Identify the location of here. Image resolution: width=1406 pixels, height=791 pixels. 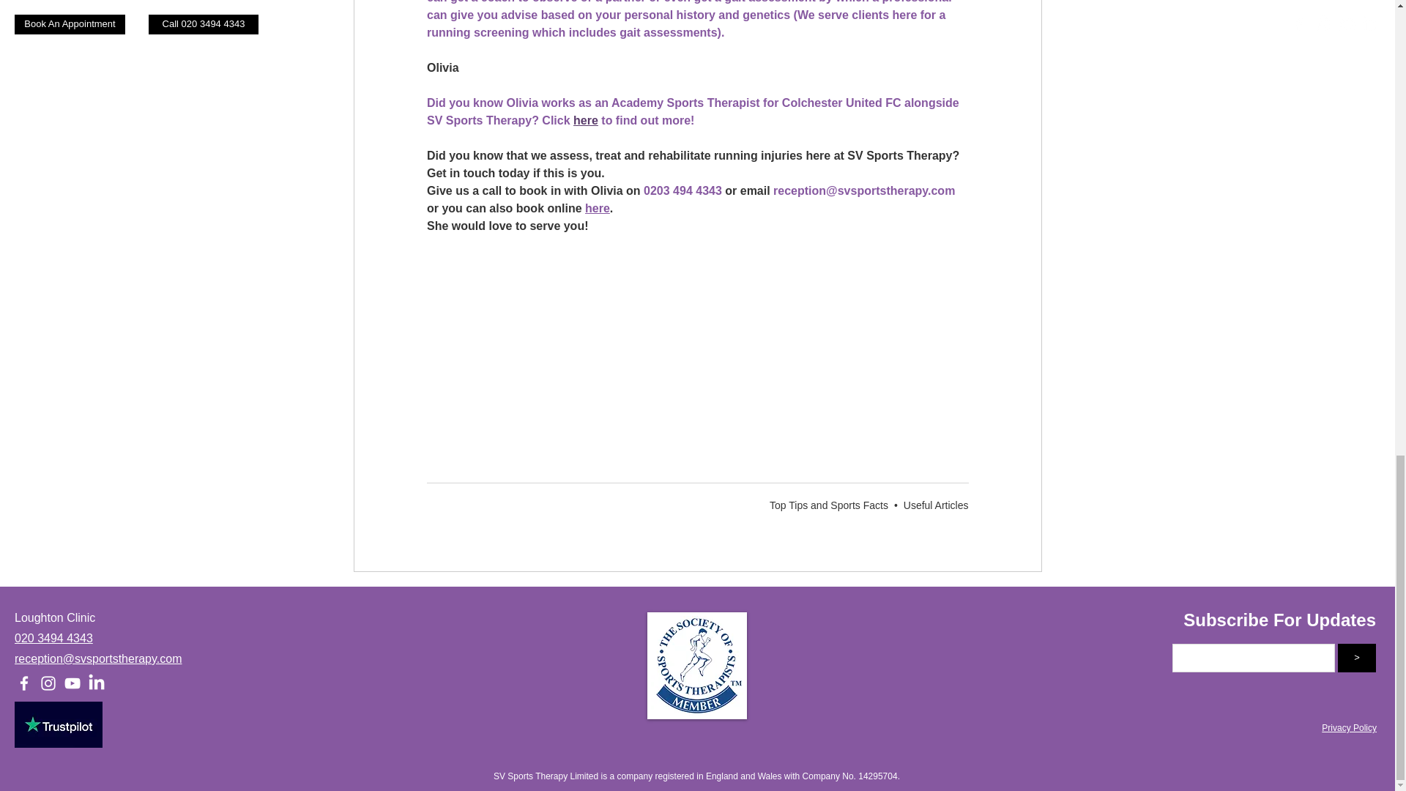
(586, 120).